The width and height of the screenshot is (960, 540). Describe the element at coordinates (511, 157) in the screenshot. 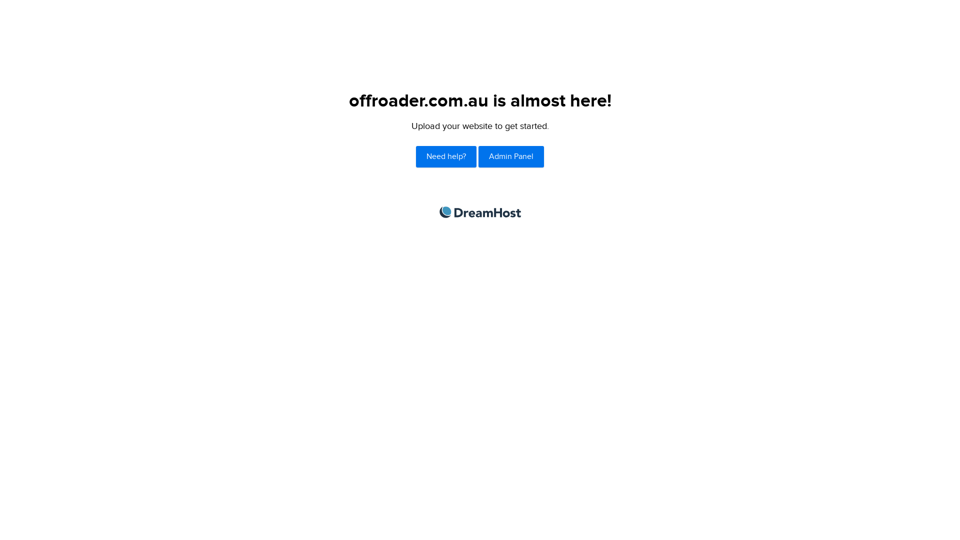

I see `Admin Panel` at that location.